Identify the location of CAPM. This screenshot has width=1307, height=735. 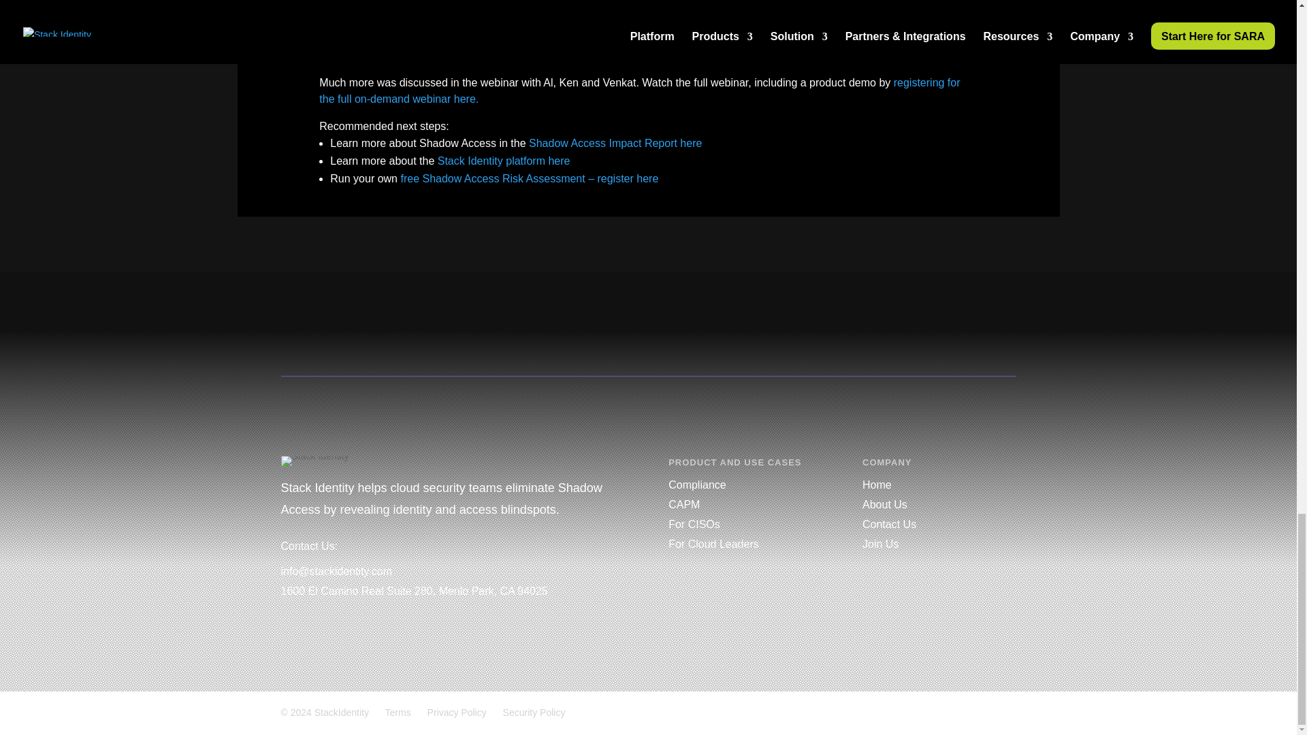
(683, 504).